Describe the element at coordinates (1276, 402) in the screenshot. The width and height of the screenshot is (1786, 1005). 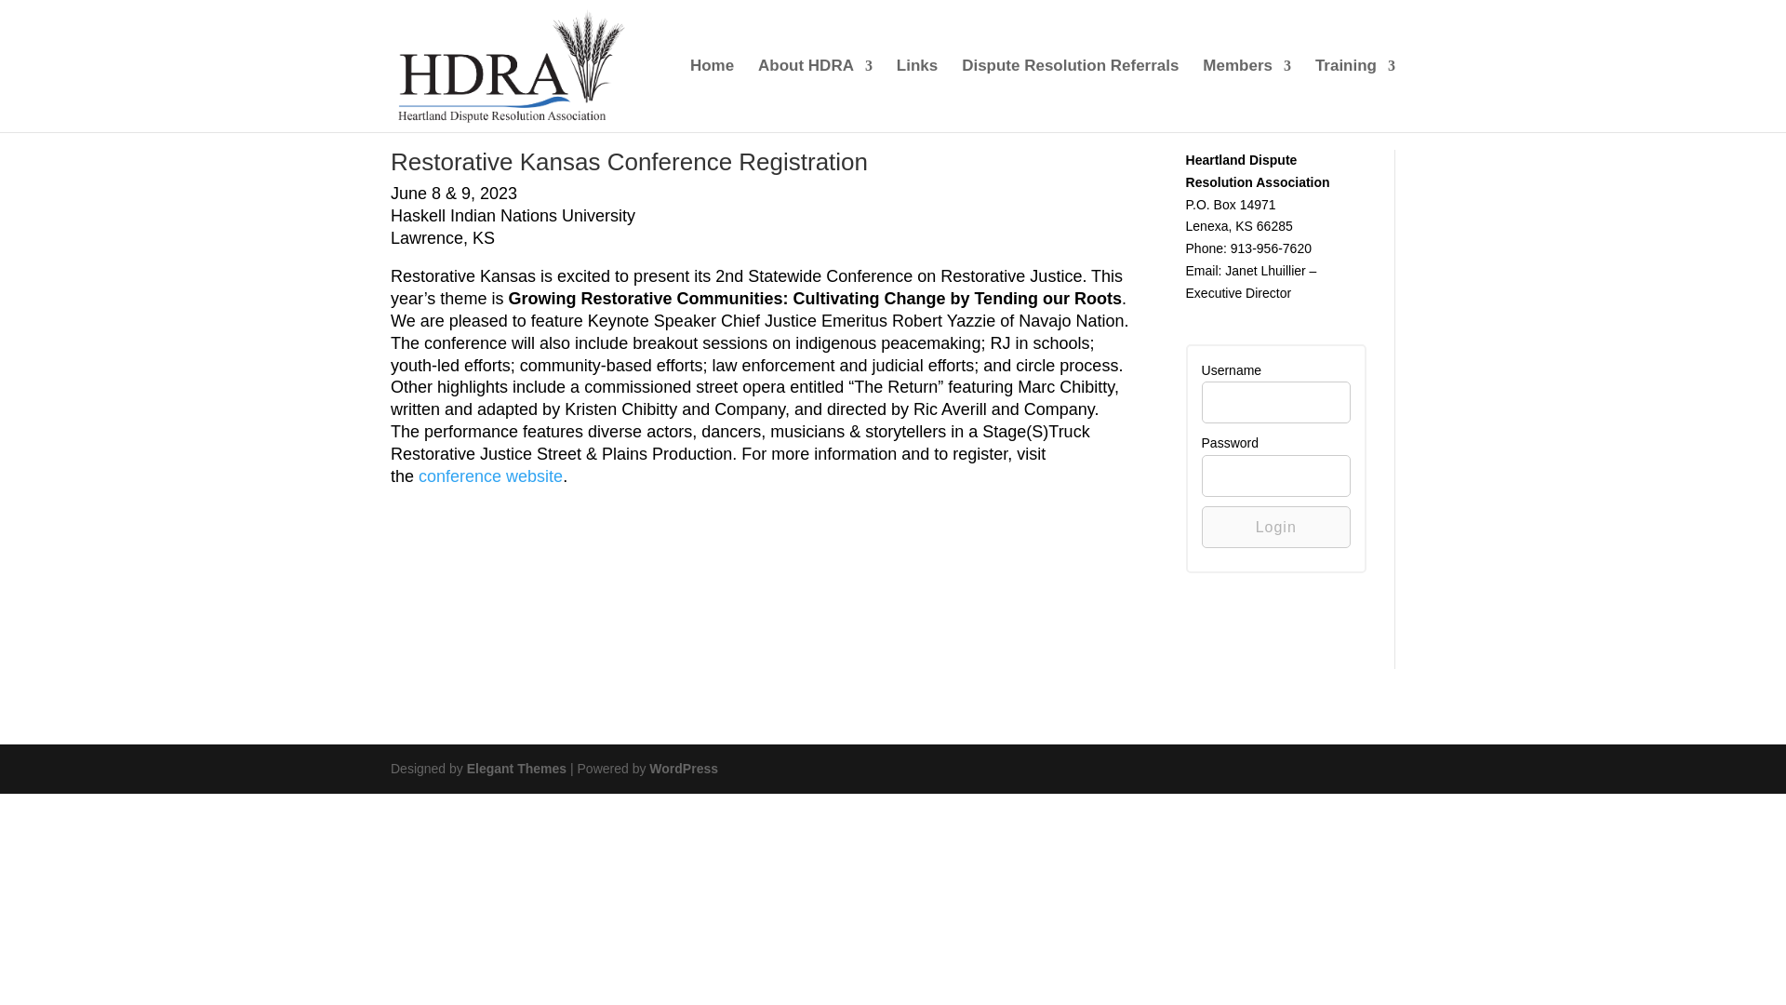
I see `Please enter username` at that location.